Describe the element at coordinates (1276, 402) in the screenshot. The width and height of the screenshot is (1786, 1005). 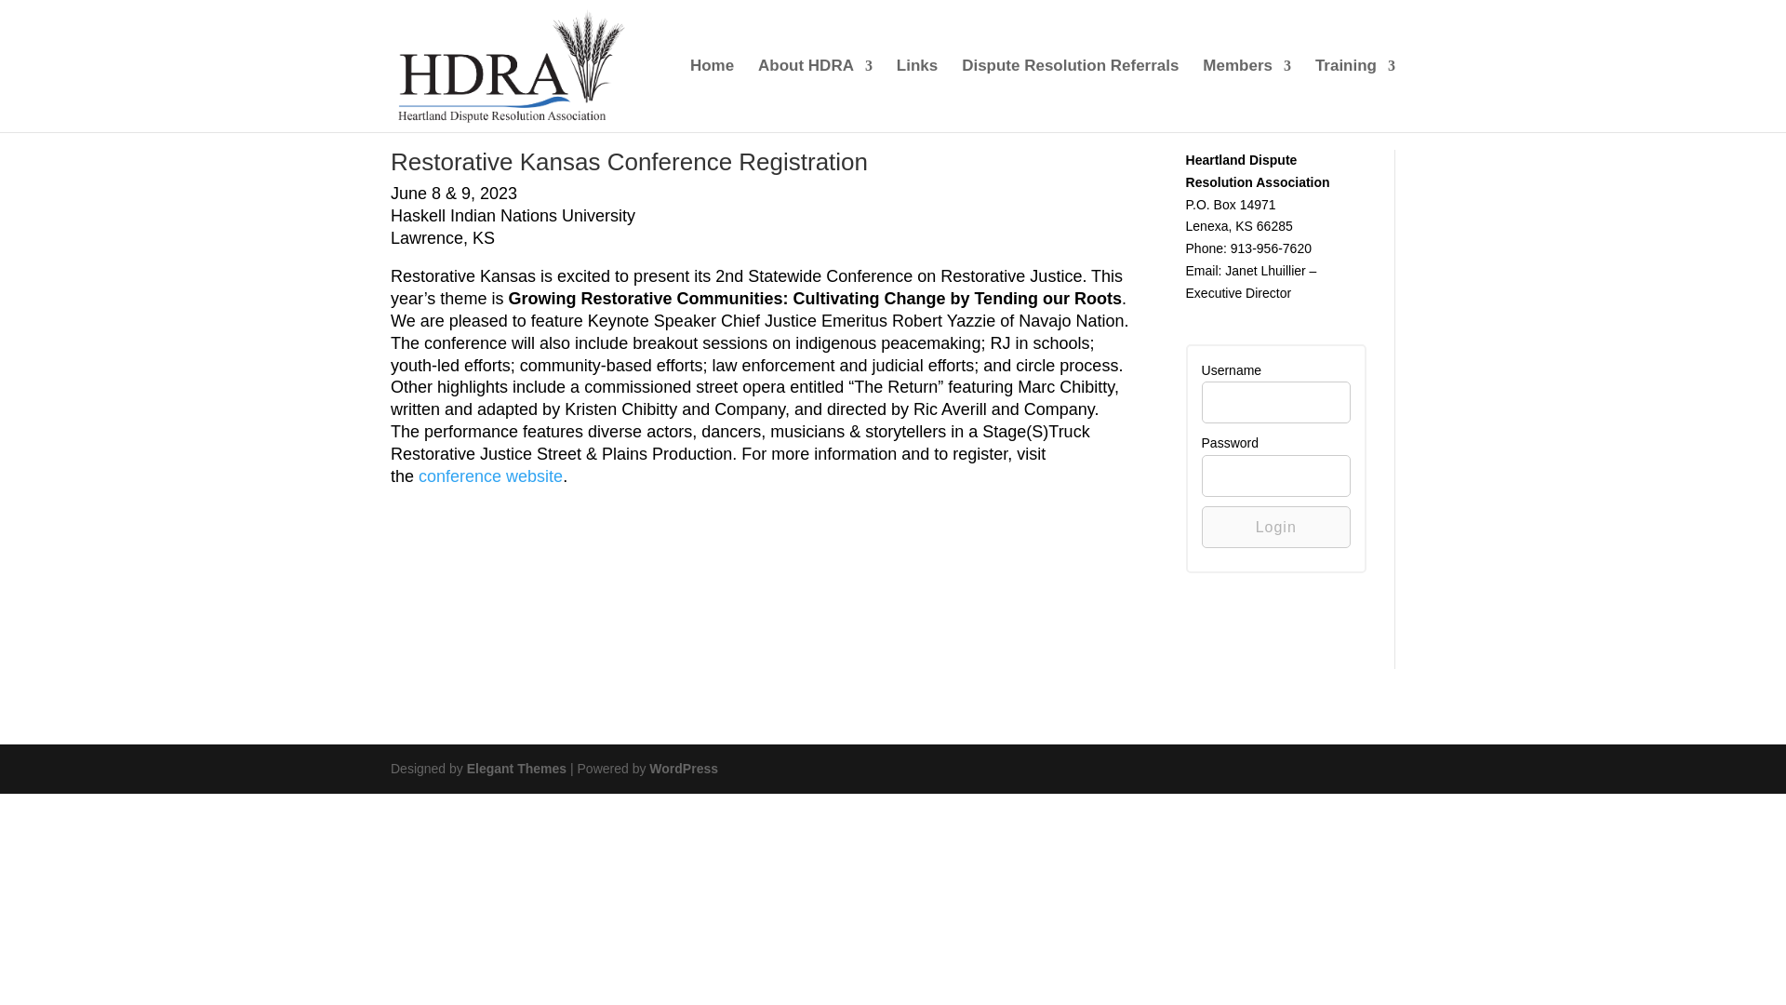
I see `Please enter username` at that location.